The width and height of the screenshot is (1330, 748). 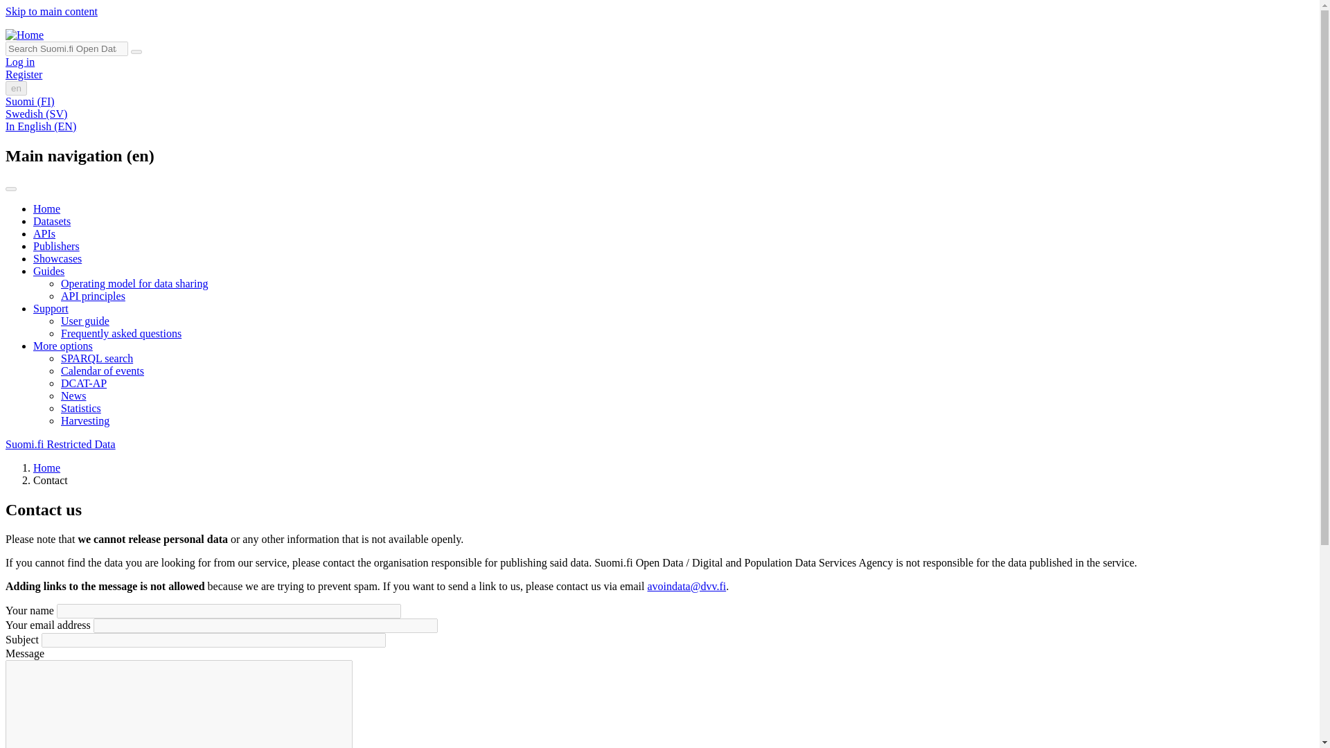 I want to click on APIs, so click(x=44, y=233).